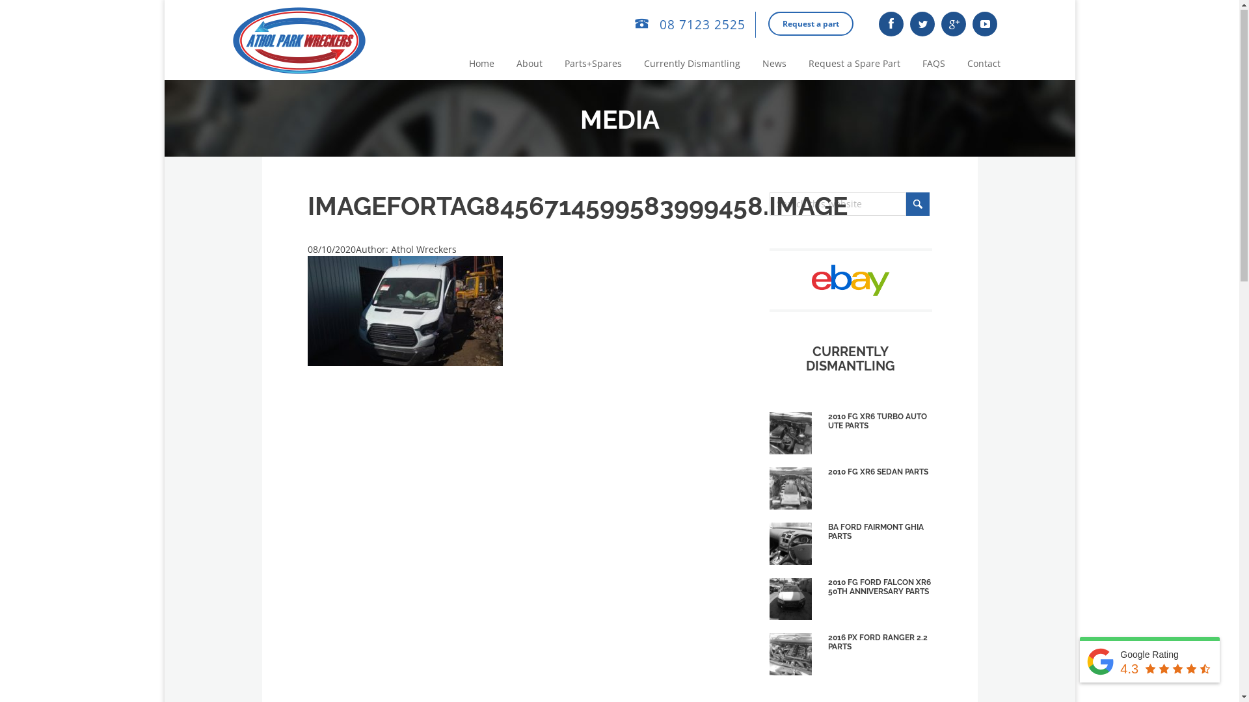 The height and width of the screenshot is (702, 1249). I want to click on YouTube, so click(984, 25).